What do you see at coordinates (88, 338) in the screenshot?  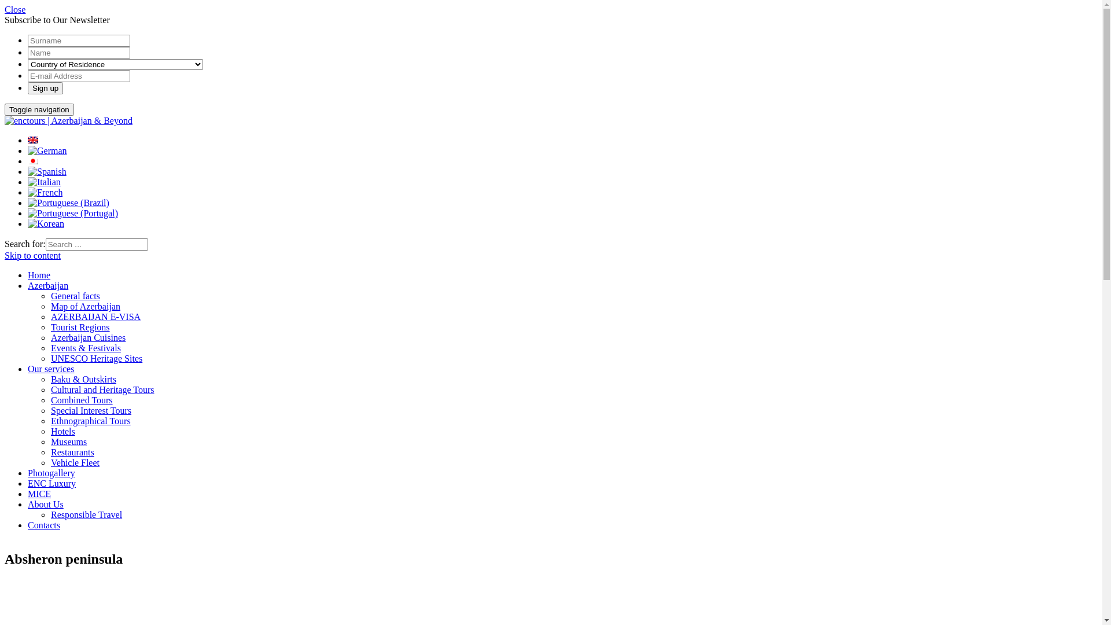 I see `Azerbaijan Cuisines` at bounding box center [88, 338].